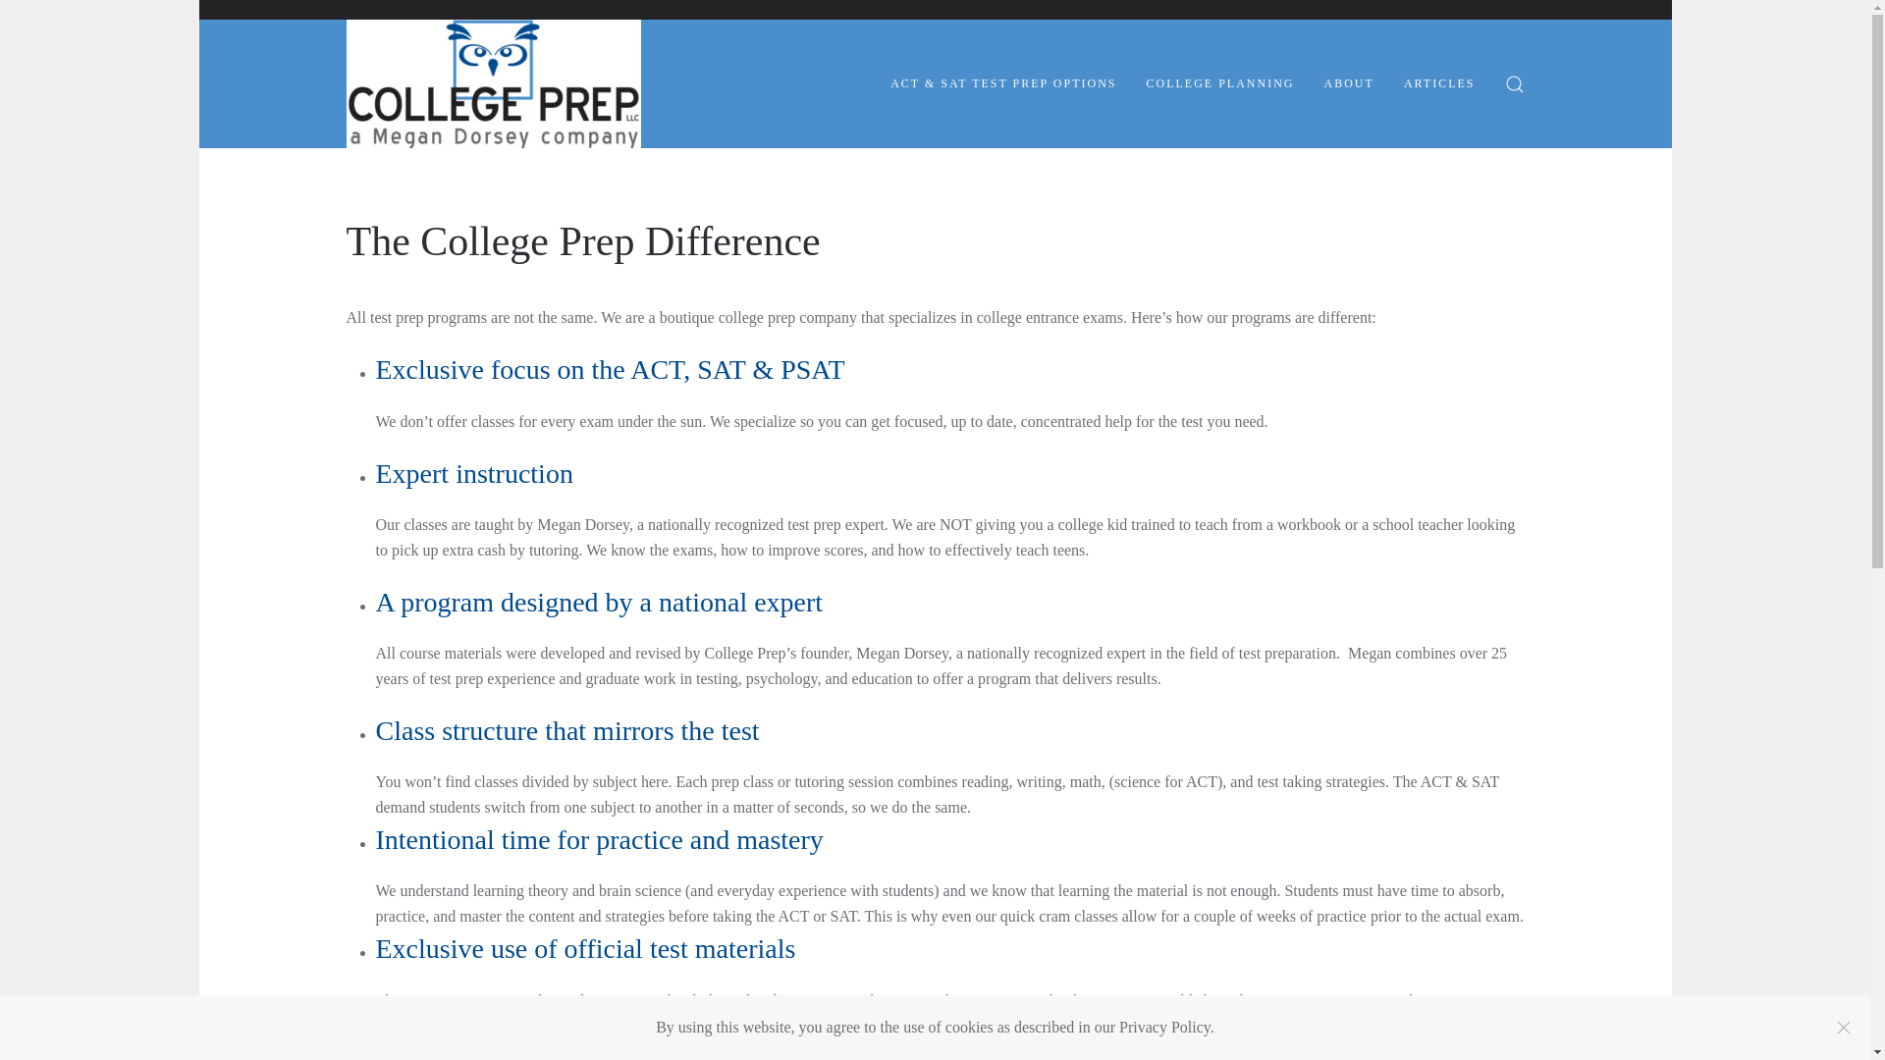  Describe the element at coordinates (1349, 84) in the screenshot. I see `ABOUT` at that location.